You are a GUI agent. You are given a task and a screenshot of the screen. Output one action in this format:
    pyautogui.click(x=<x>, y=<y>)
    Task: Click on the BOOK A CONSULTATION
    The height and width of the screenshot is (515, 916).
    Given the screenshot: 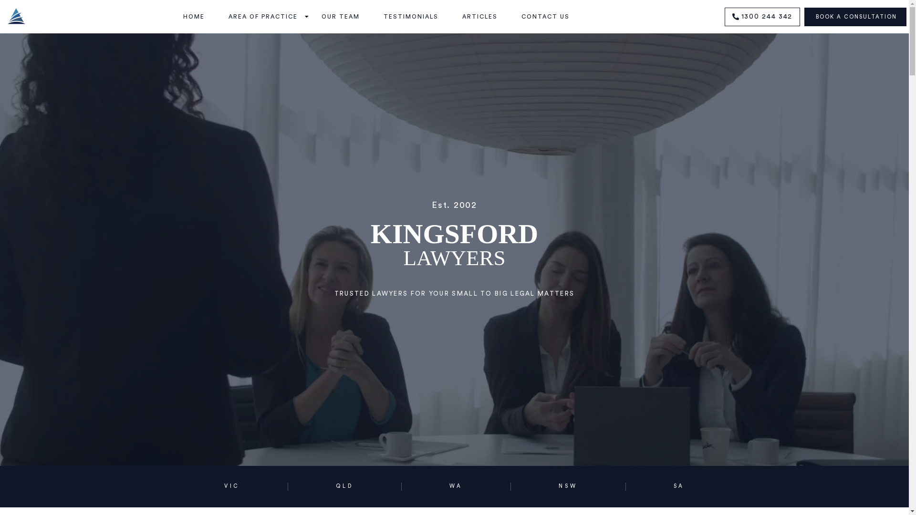 What is the action you would take?
    pyautogui.click(x=855, y=17)
    